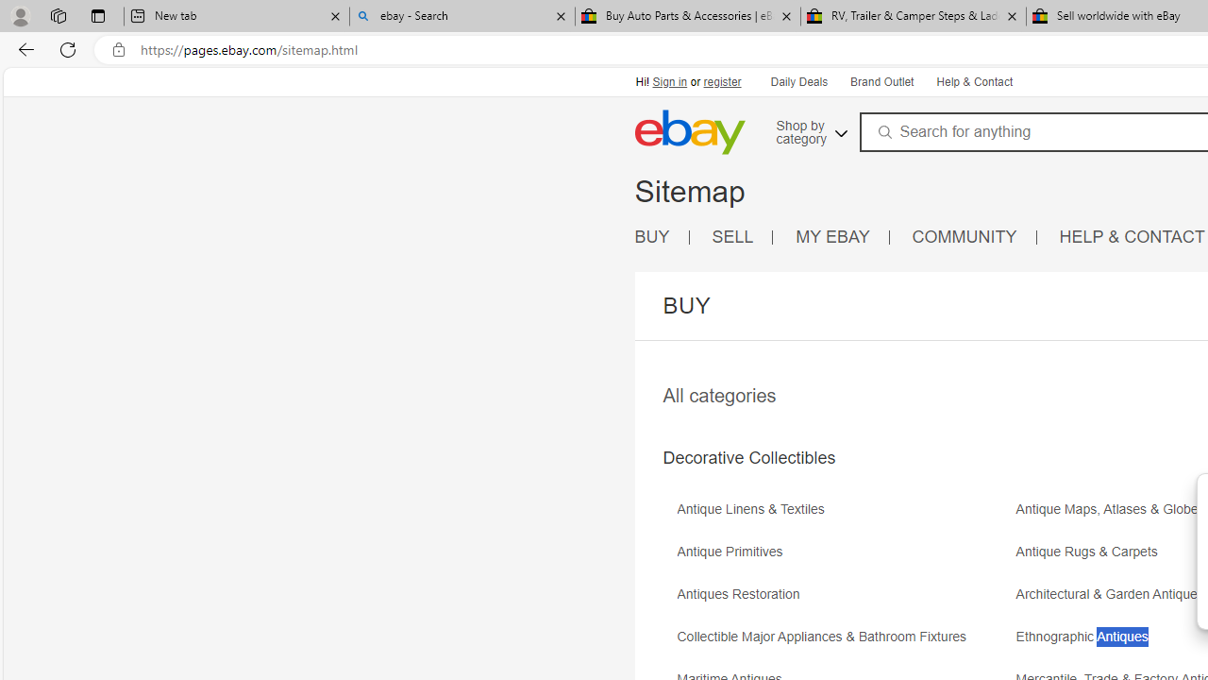 Image resolution: width=1208 pixels, height=680 pixels. I want to click on Help & Contact, so click(973, 81).